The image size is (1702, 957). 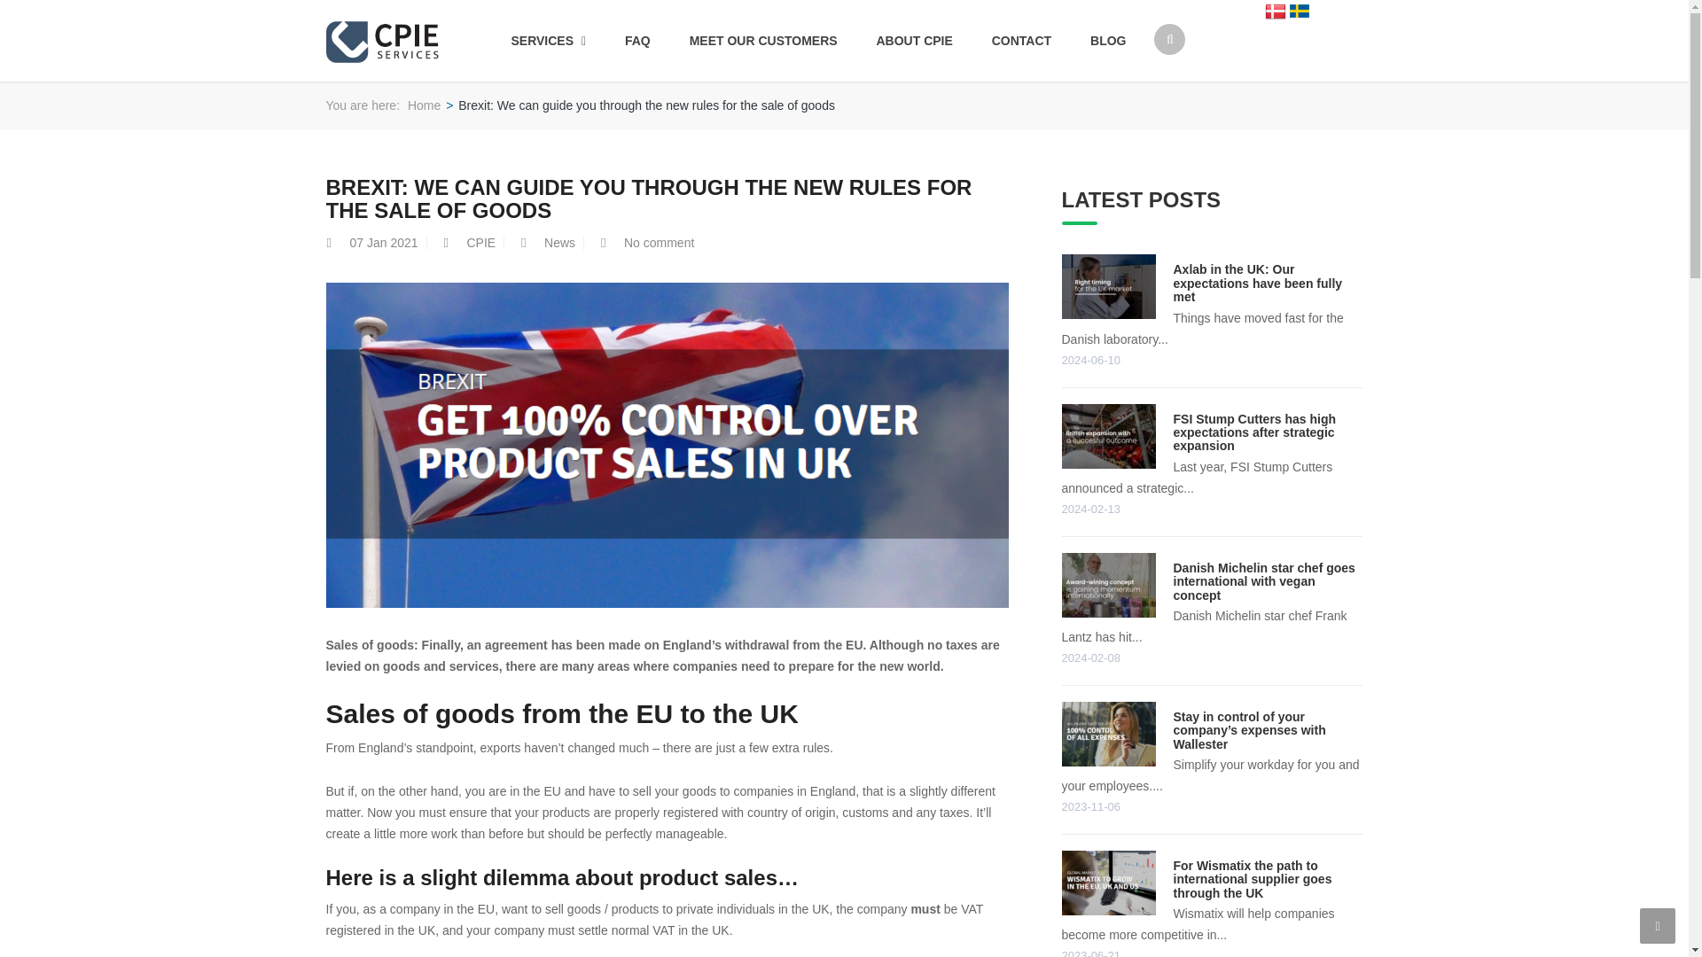 What do you see at coordinates (913, 41) in the screenshot?
I see `ABOUT CPIE` at bounding box center [913, 41].